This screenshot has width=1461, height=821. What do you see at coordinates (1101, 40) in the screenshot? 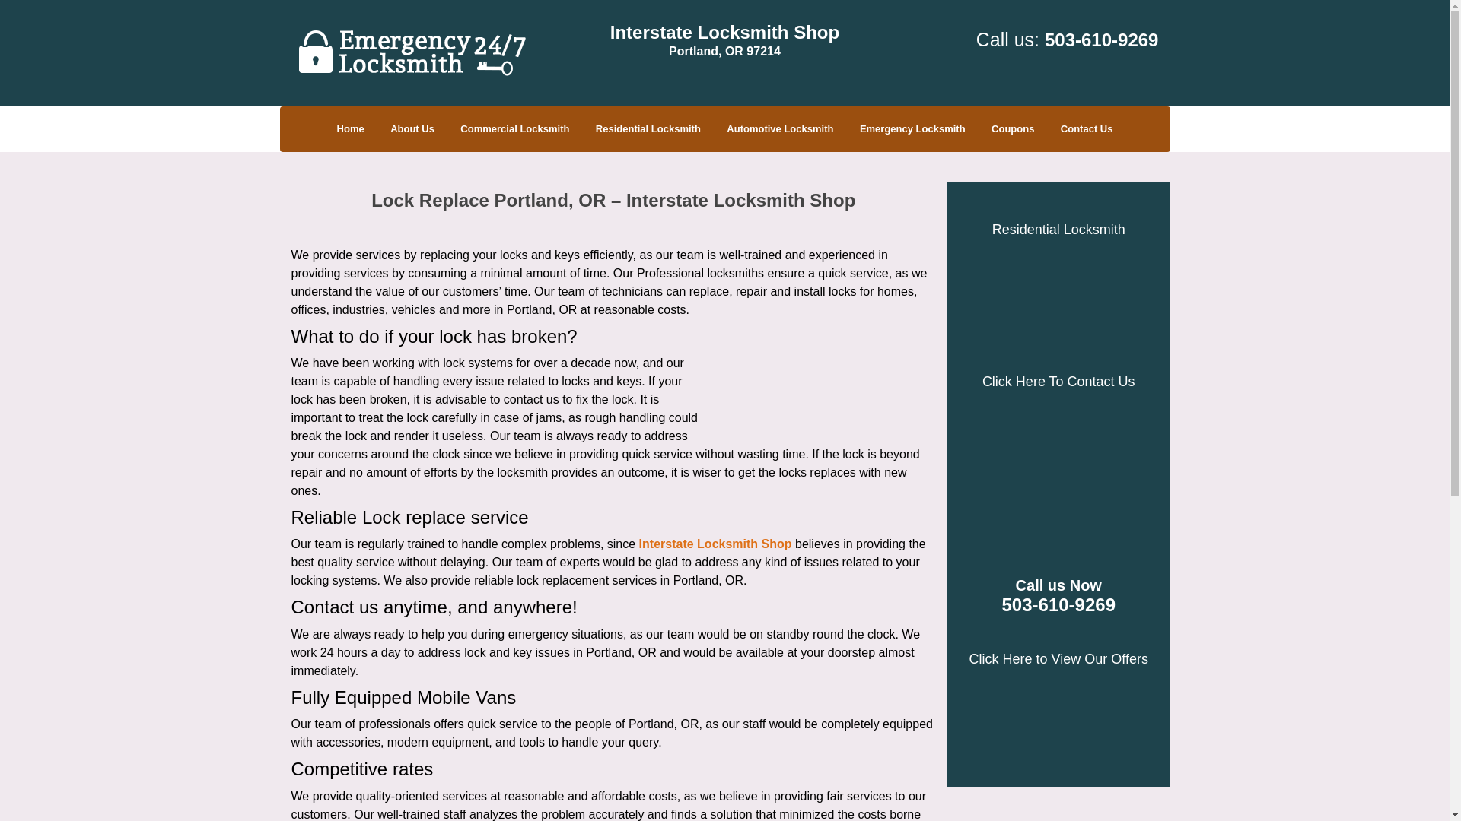
I see `503-610-9269` at bounding box center [1101, 40].